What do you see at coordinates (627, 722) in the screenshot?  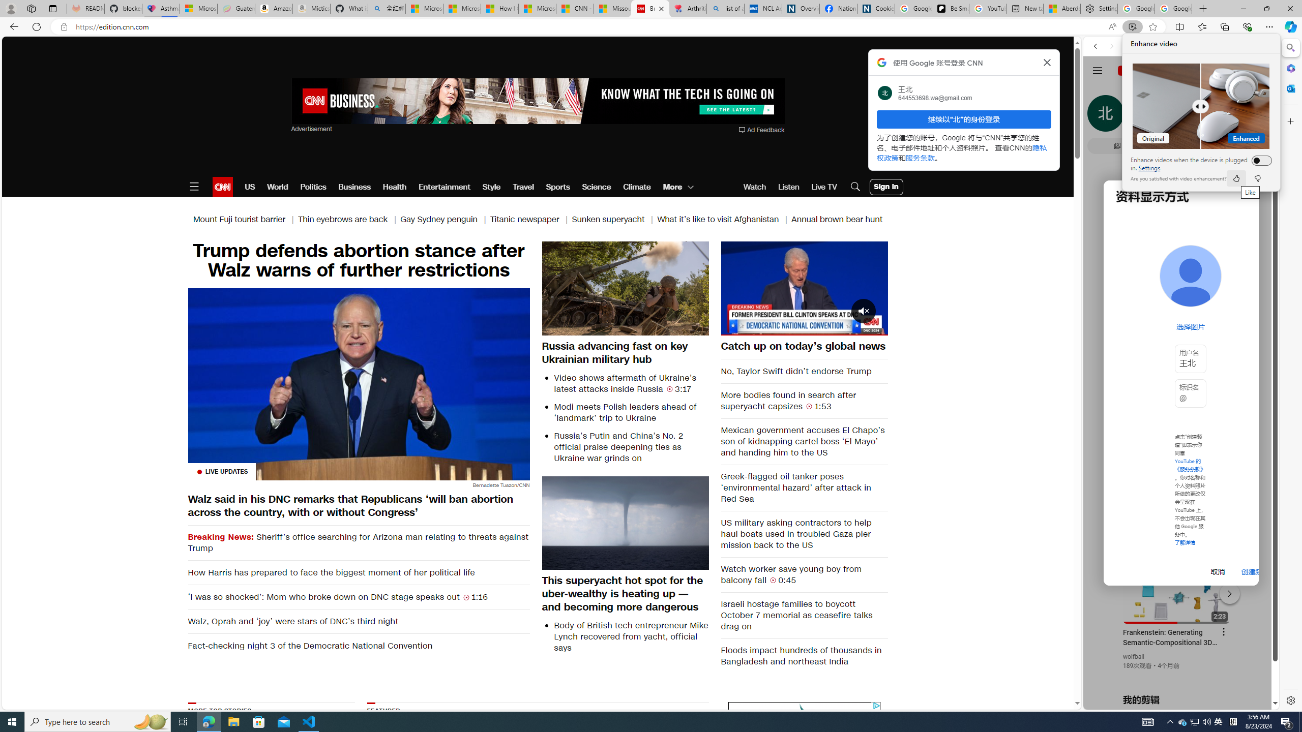 I see `Running applications` at bounding box center [627, 722].